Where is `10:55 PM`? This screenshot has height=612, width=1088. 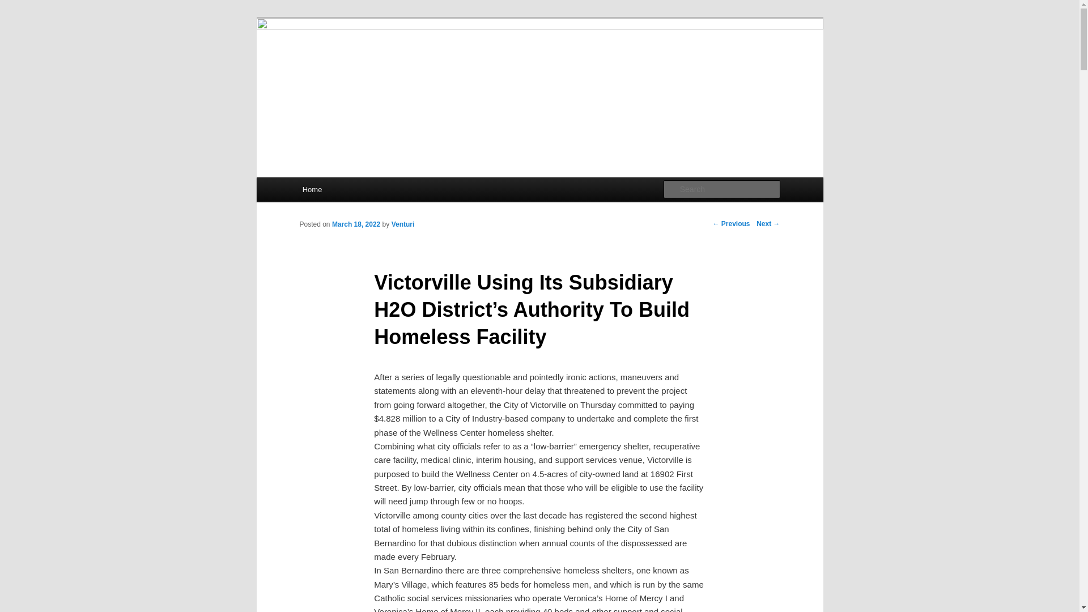
10:55 PM is located at coordinates (356, 224).